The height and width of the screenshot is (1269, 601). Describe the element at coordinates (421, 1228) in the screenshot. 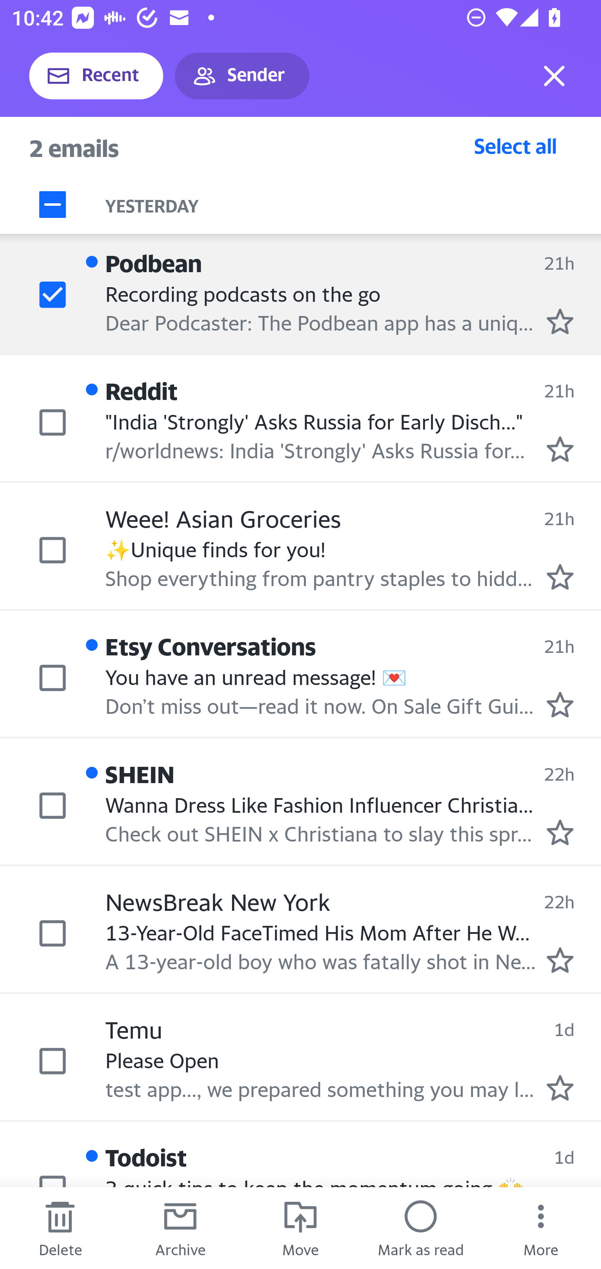

I see `Mark as read` at that location.